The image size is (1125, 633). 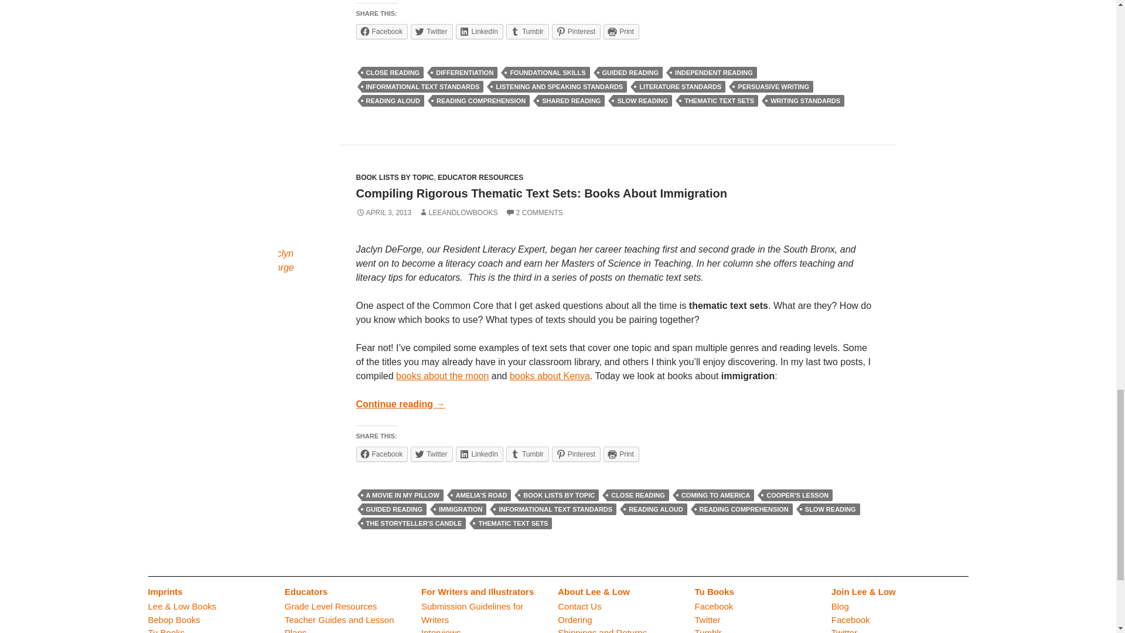 What do you see at coordinates (527, 32) in the screenshot?
I see `Click to share on Tumblr` at bounding box center [527, 32].